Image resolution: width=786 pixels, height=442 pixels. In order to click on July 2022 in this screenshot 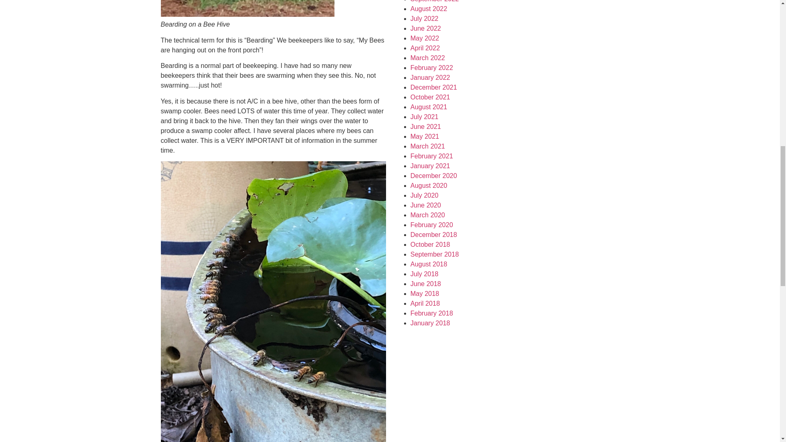, I will do `click(424, 18)`.